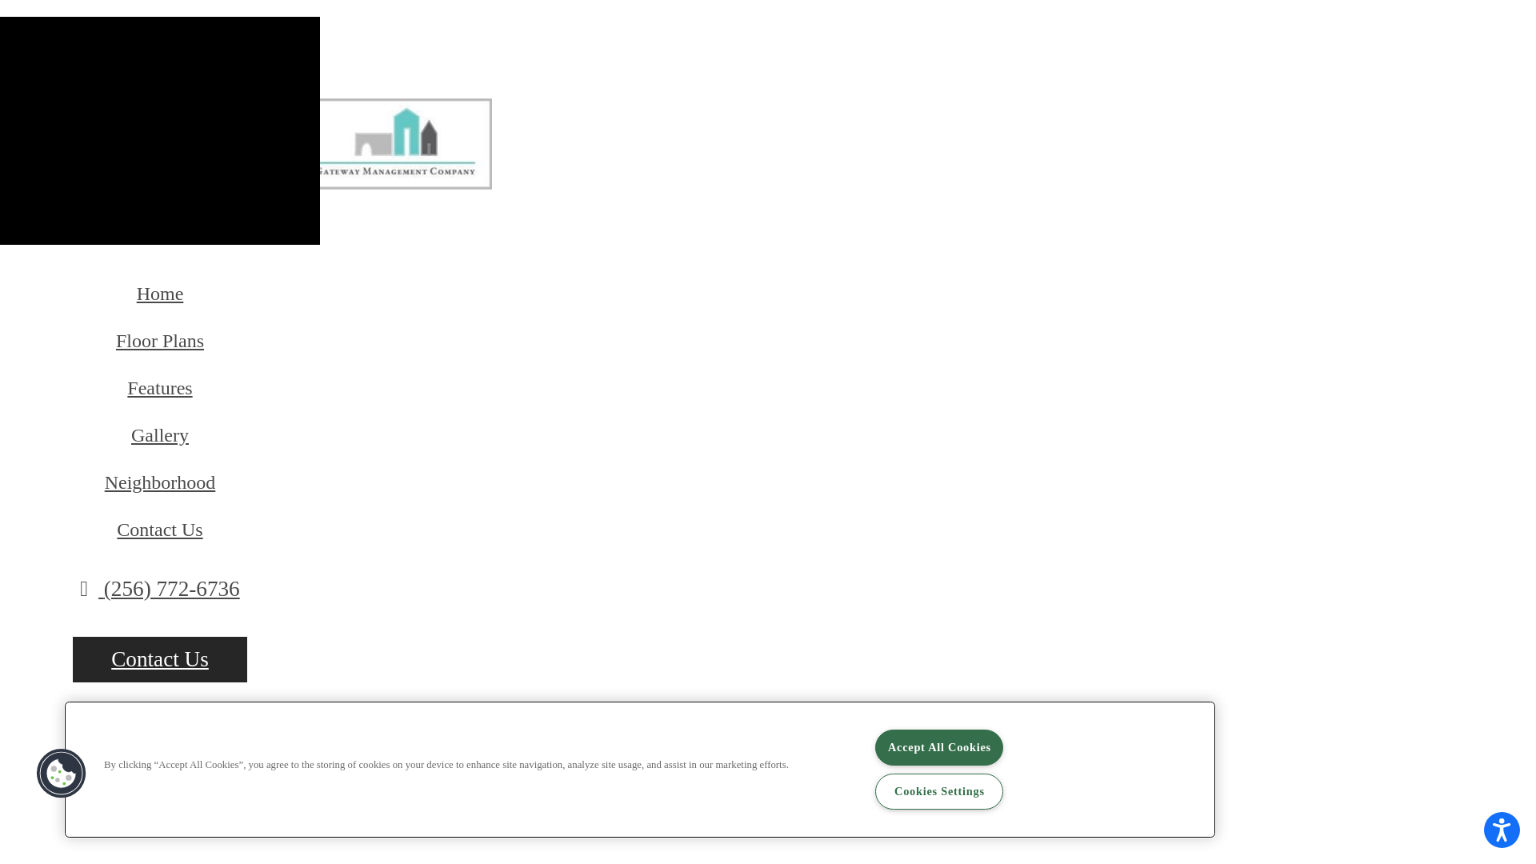 Image resolution: width=1536 pixels, height=864 pixels. I want to click on ADA, so click(1221, 112).